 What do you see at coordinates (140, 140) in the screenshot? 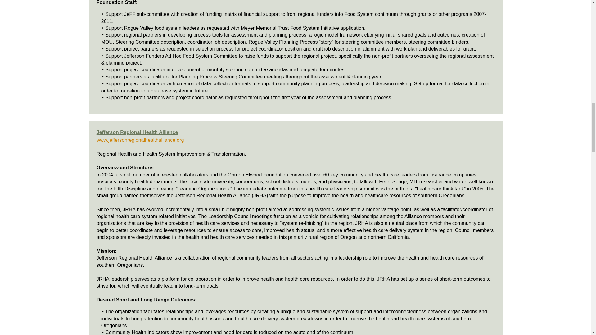
I see `www.jeffersonregionalhealthalliance.org` at bounding box center [140, 140].